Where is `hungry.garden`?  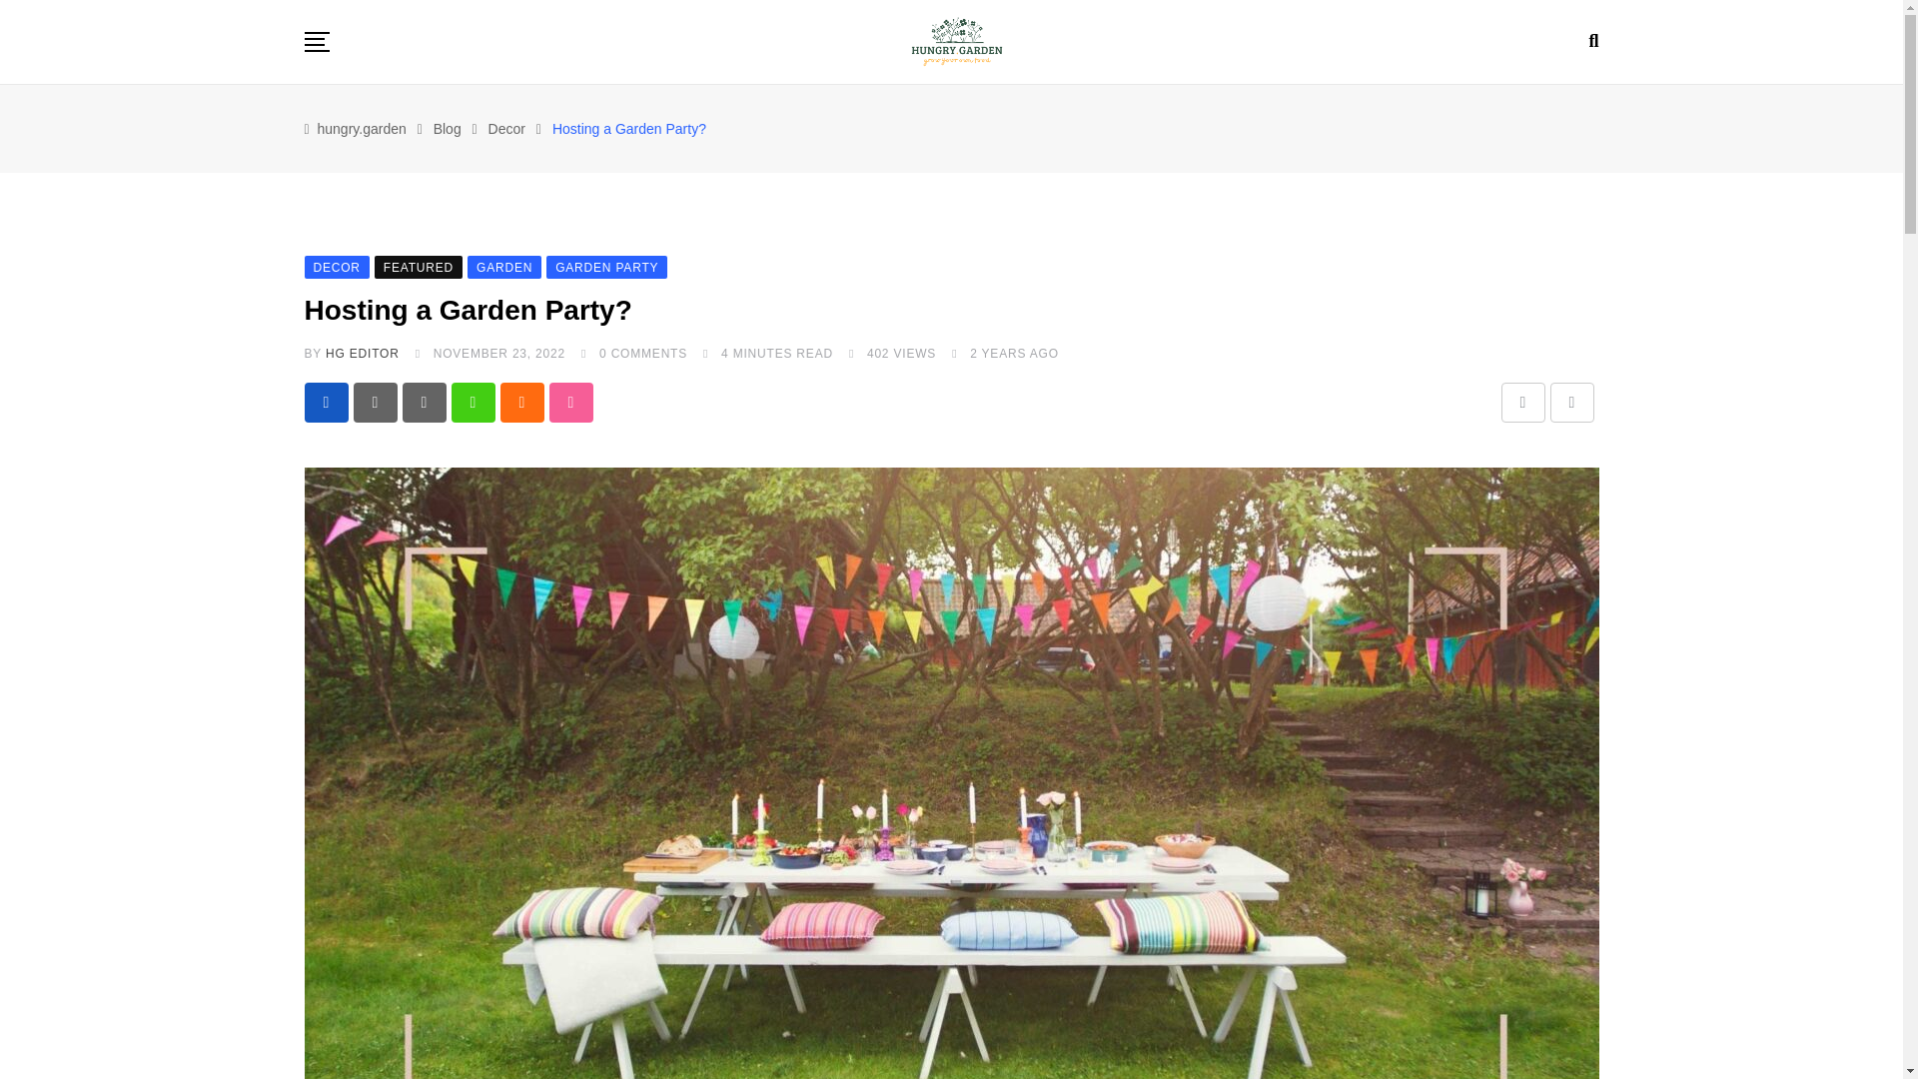 hungry.garden is located at coordinates (362, 128).